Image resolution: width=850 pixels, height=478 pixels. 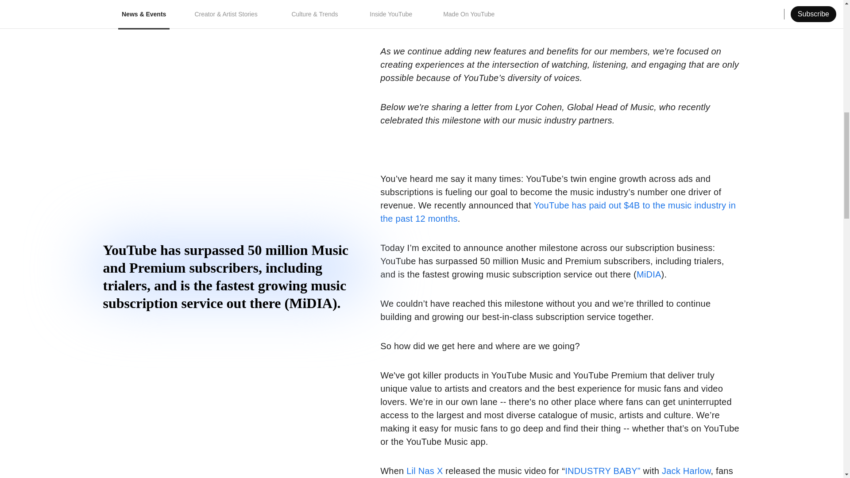 I want to click on Lil Nas X, so click(x=424, y=471).